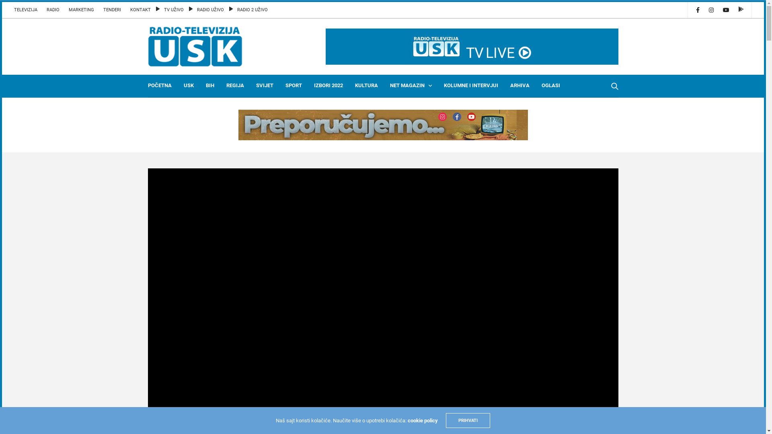  What do you see at coordinates (265, 86) in the screenshot?
I see `SVIJET` at bounding box center [265, 86].